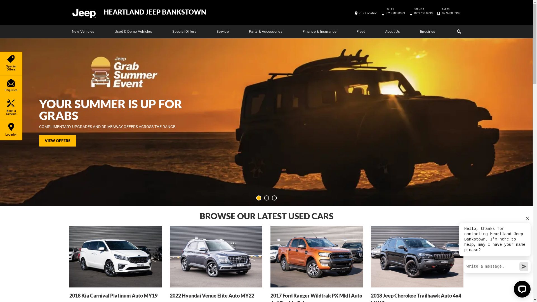 This screenshot has height=302, width=537. What do you see at coordinates (11, 108) in the screenshot?
I see `Book a Service` at bounding box center [11, 108].